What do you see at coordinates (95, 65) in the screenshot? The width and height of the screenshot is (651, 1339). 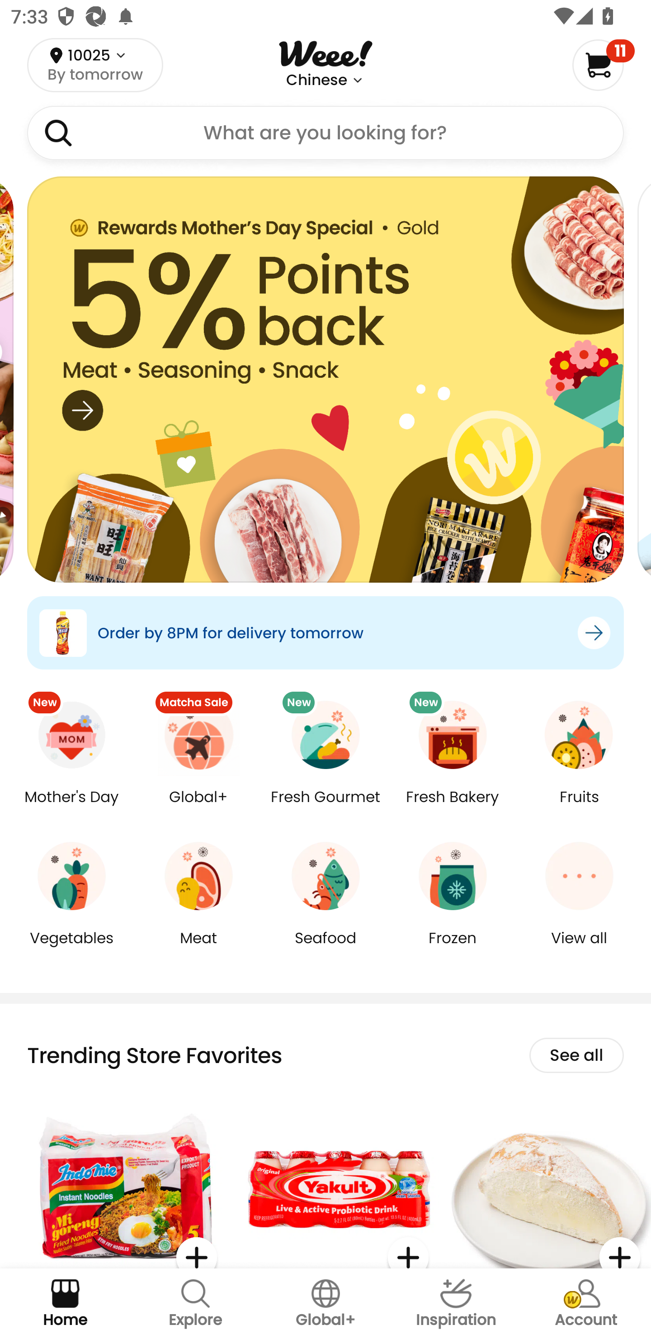 I see `10025 By tomorrow` at bounding box center [95, 65].